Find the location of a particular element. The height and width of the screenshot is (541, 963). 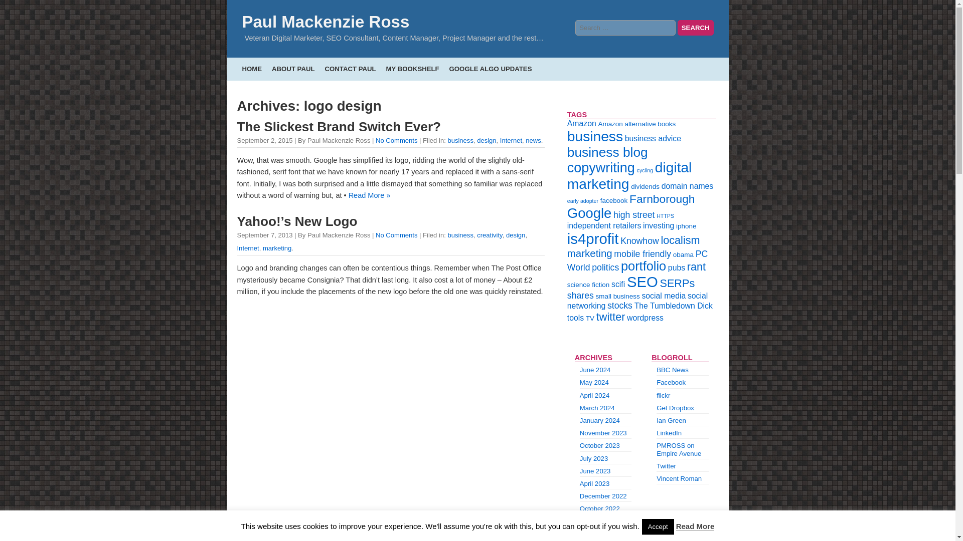

design is located at coordinates (486, 140).